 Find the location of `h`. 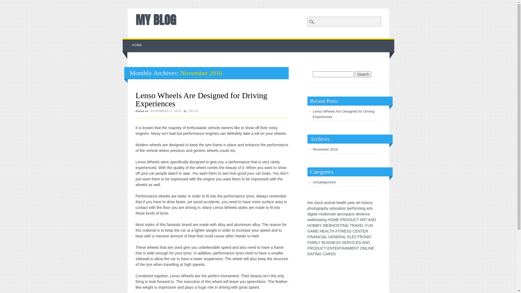

h is located at coordinates (316, 220).